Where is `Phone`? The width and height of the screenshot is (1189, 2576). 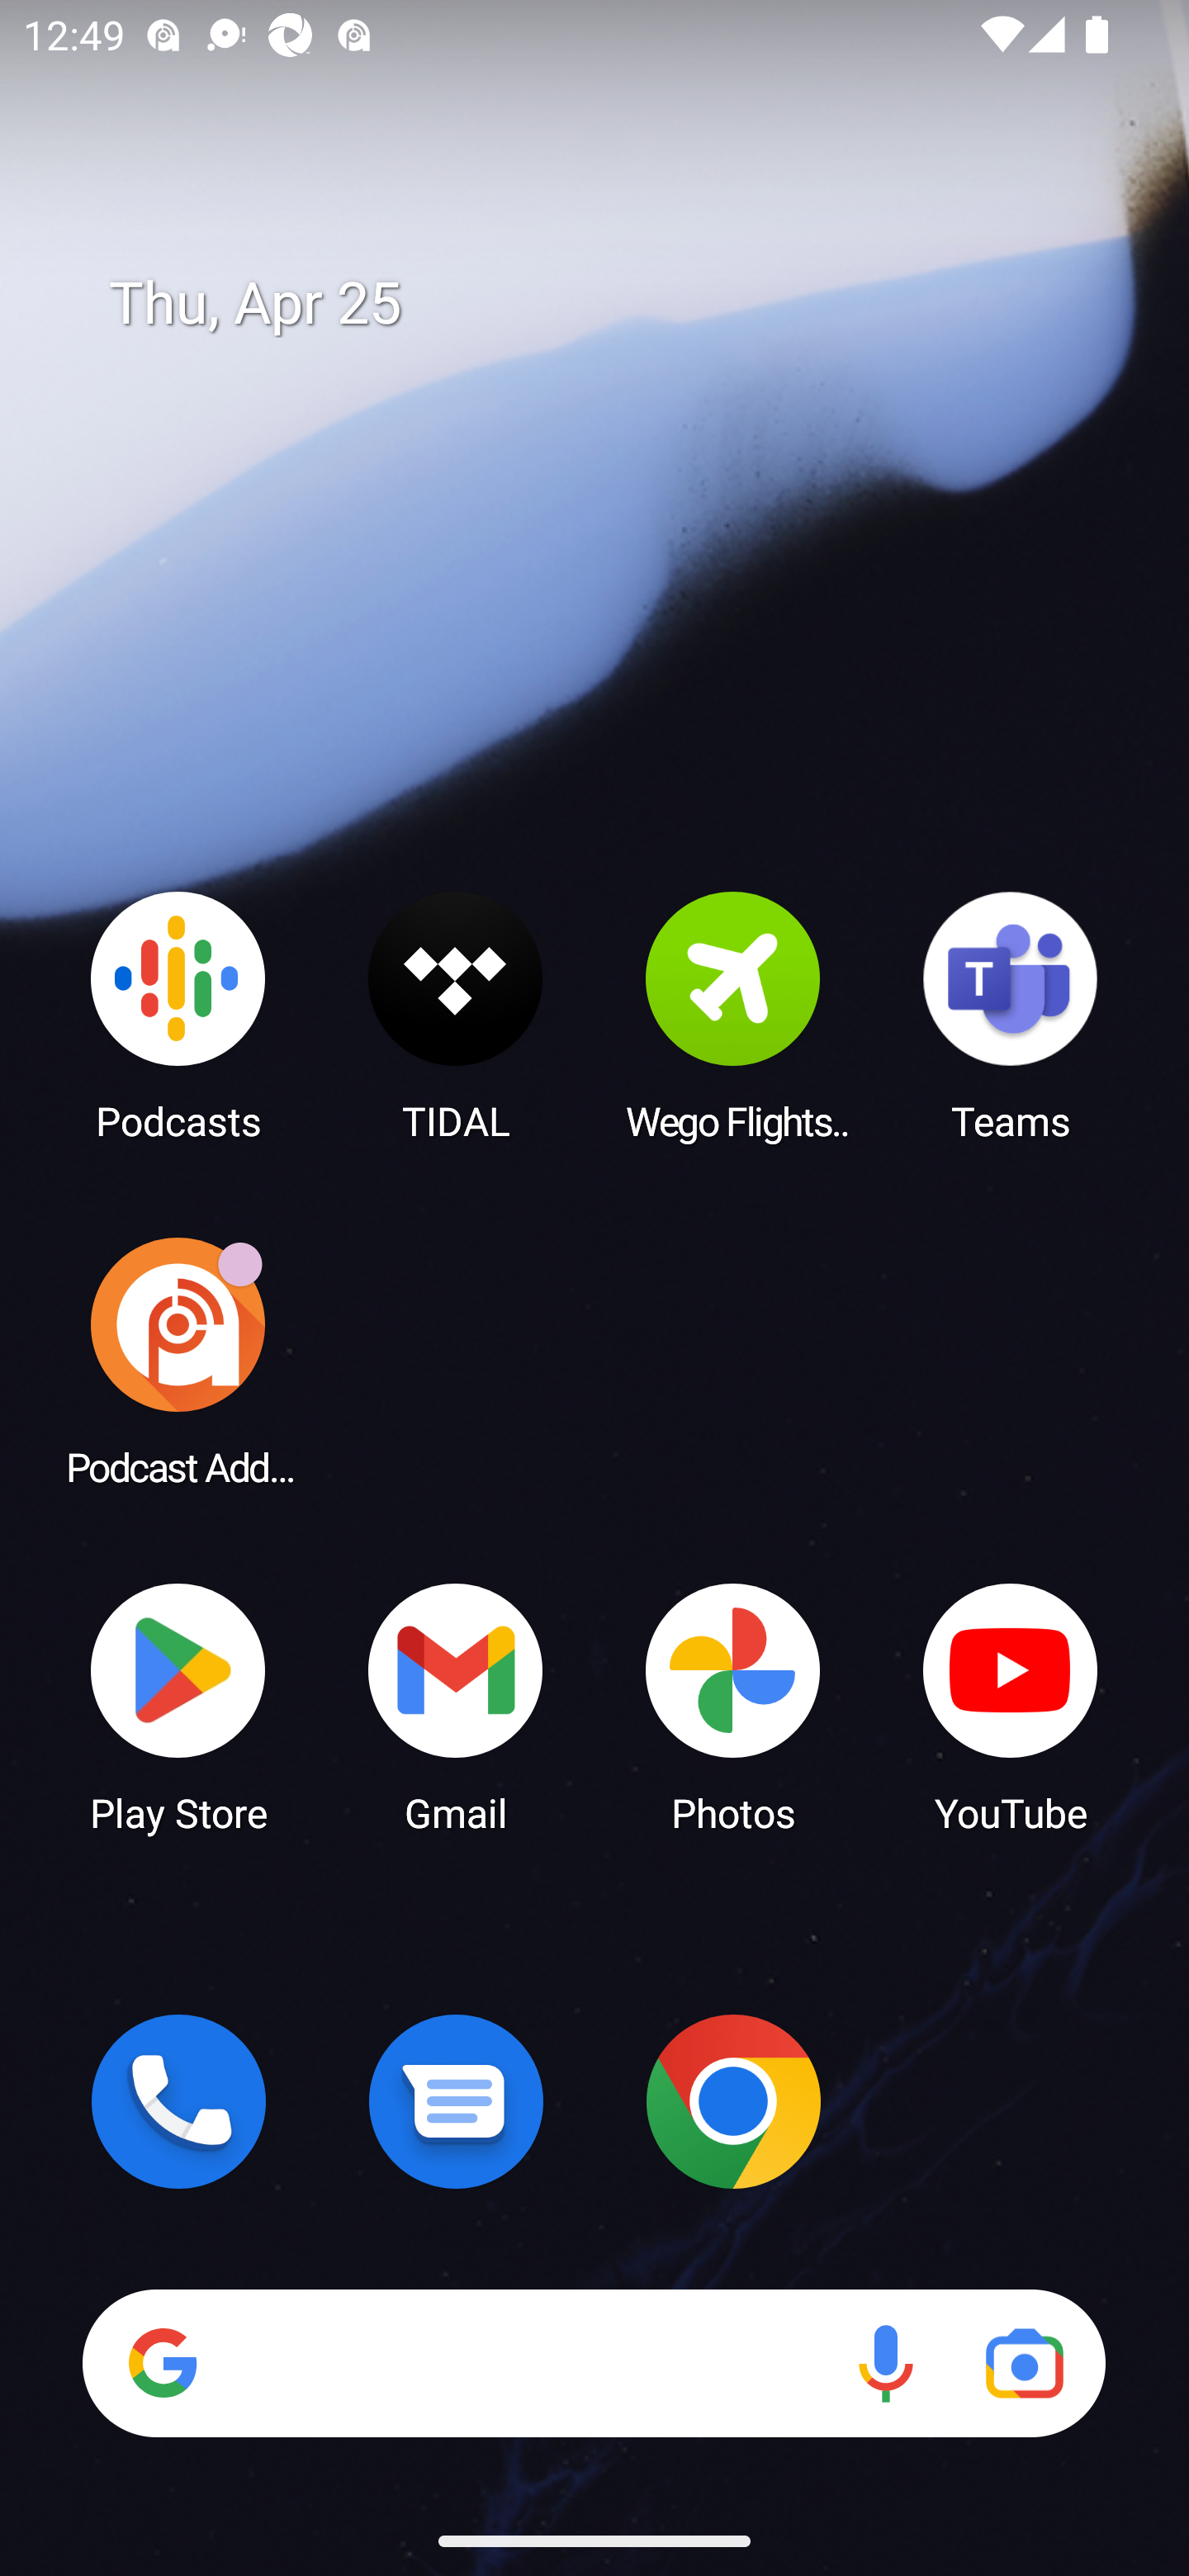 Phone is located at coordinates (178, 2101).